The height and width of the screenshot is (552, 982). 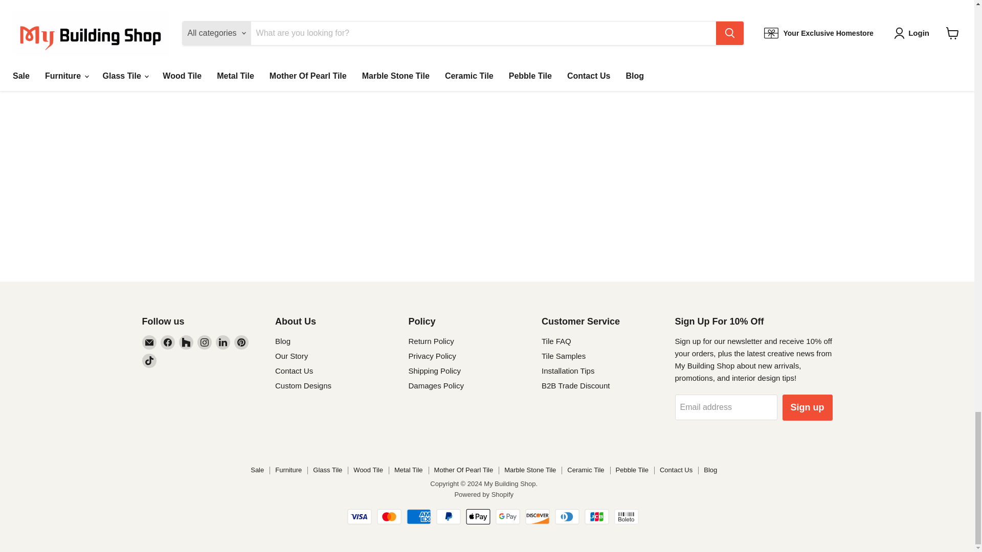 What do you see at coordinates (205, 342) in the screenshot?
I see `Instagram` at bounding box center [205, 342].